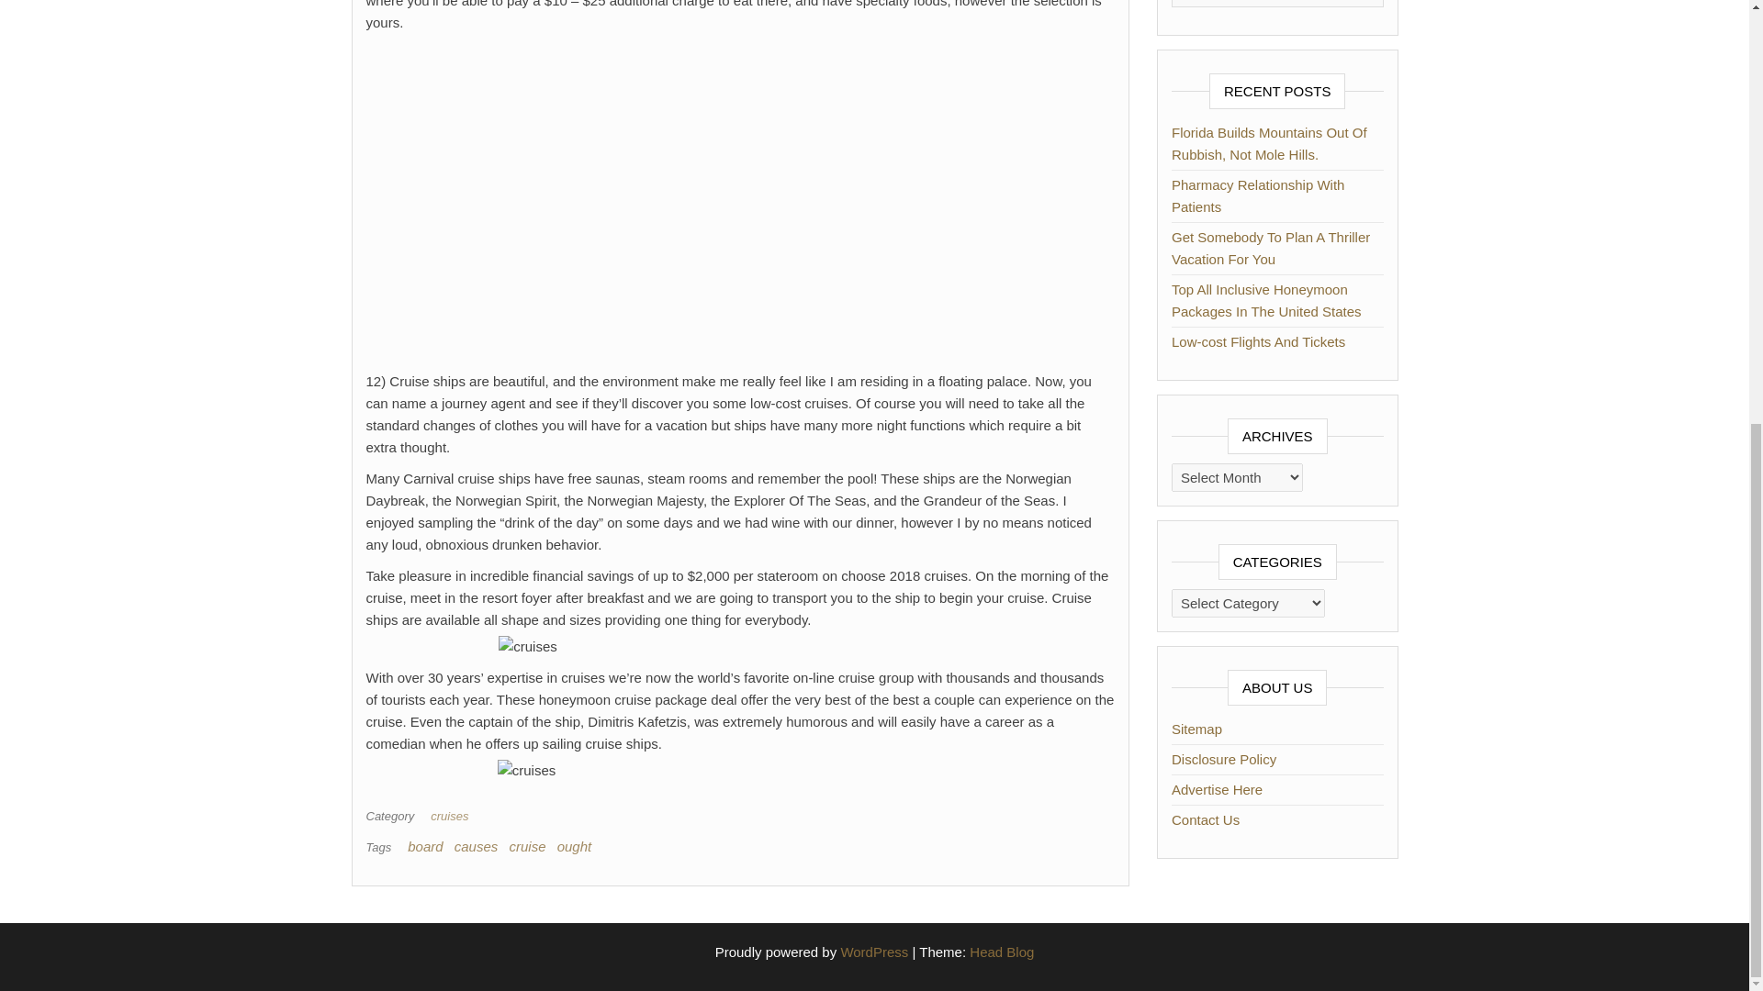 This screenshot has height=991, width=1763. I want to click on cruise, so click(527, 846).